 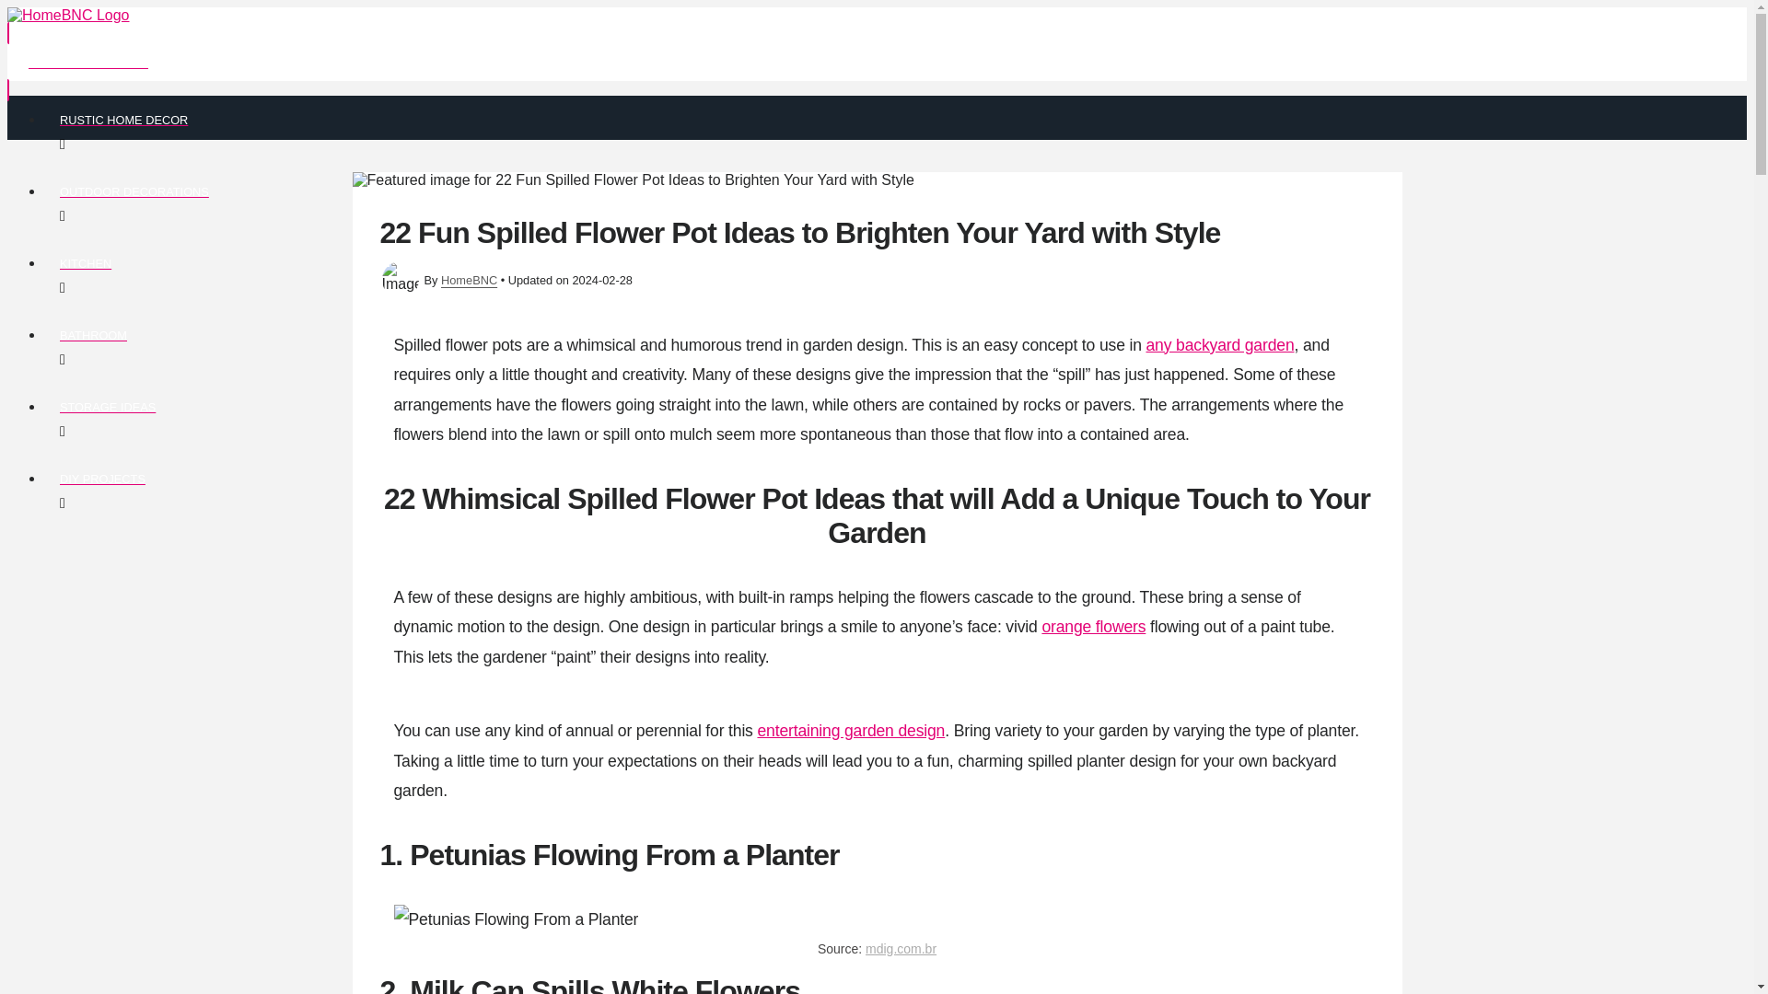 What do you see at coordinates (850, 731) in the screenshot?
I see `entertaining garden design` at bounding box center [850, 731].